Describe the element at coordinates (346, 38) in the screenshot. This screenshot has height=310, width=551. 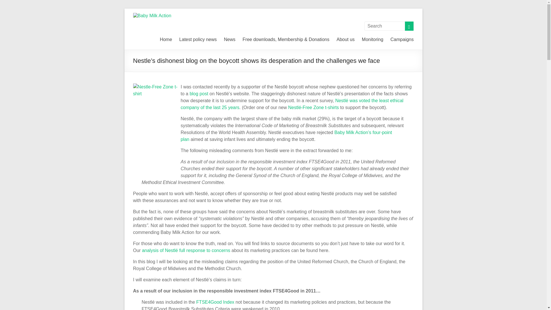
I see `About us` at that location.